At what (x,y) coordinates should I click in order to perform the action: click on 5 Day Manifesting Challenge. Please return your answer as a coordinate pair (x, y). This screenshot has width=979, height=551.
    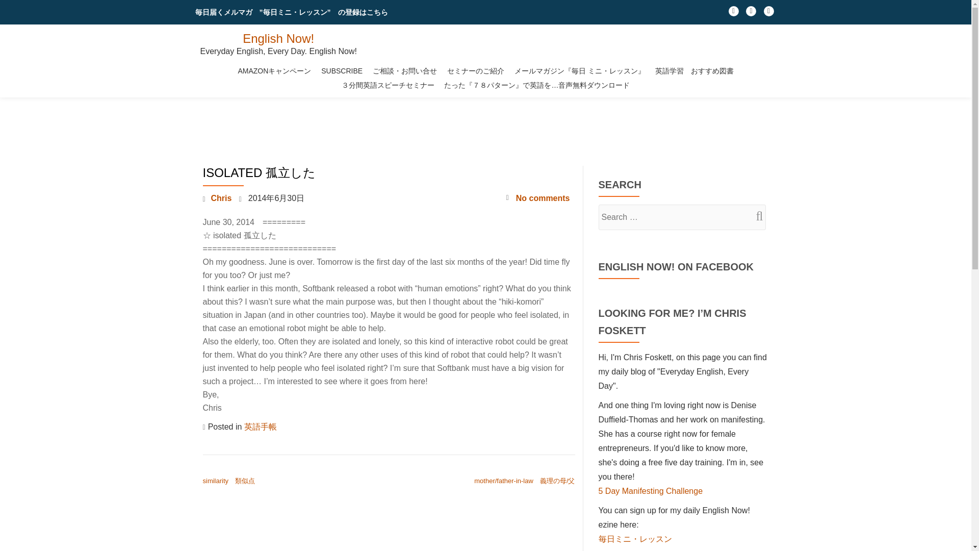
    Looking at the image, I should click on (651, 491).